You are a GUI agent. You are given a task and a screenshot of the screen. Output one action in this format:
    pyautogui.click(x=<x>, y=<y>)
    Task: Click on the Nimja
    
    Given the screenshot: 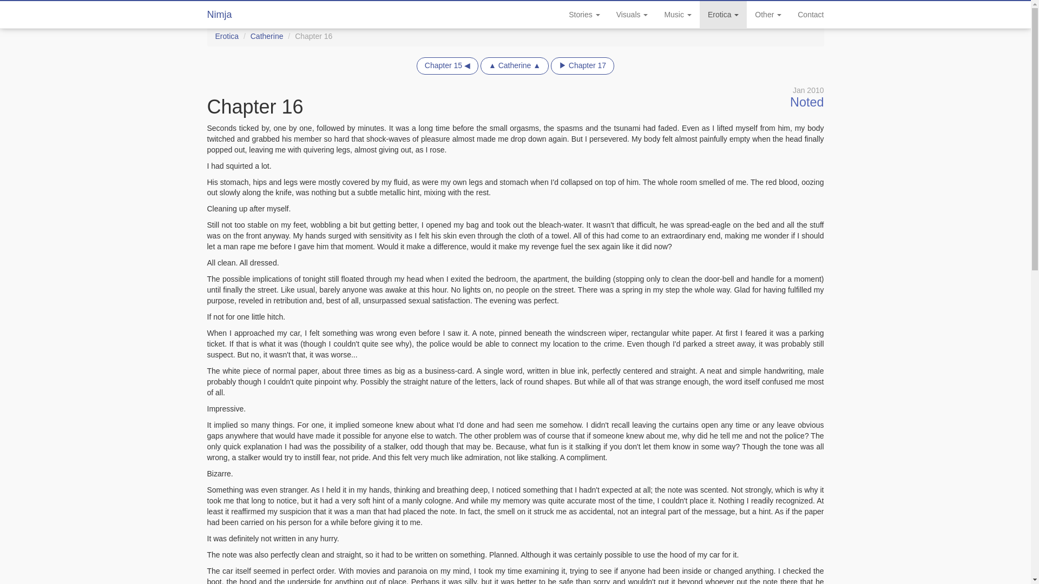 What is the action you would take?
    pyautogui.click(x=220, y=14)
    